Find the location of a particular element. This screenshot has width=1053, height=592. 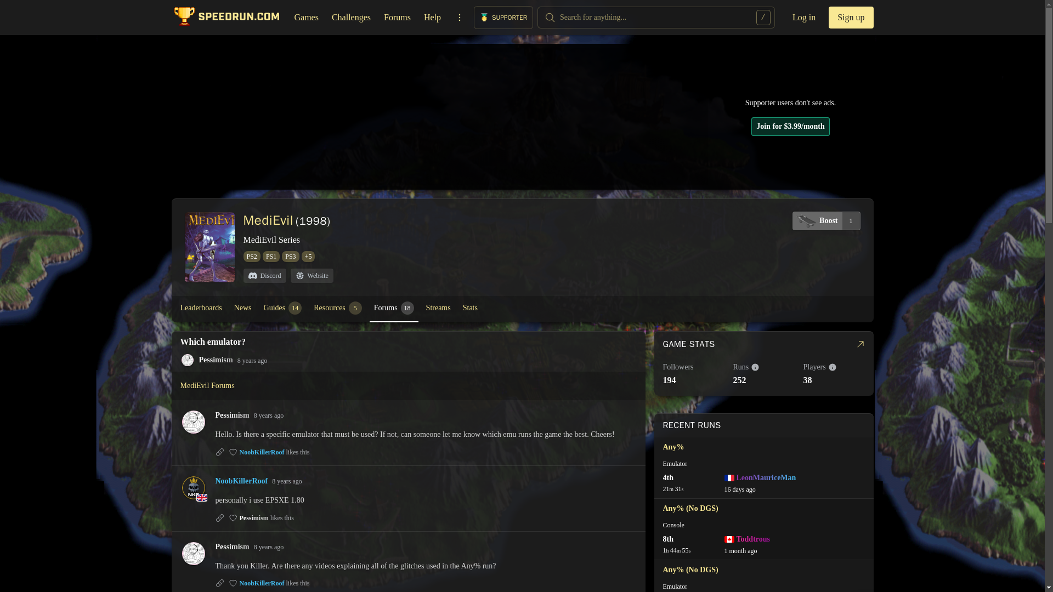

MediEvil Series is located at coordinates (271, 240).